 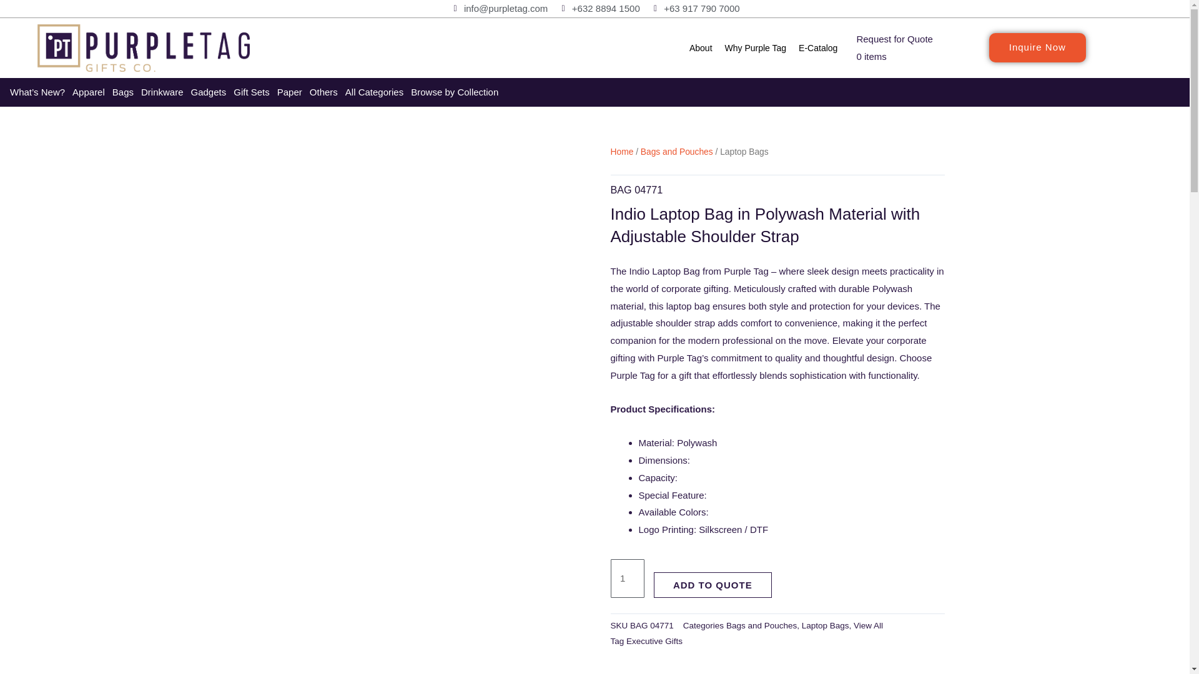 What do you see at coordinates (162, 92) in the screenshot?
I see `Drinkware` at bounding box center [162, 92].